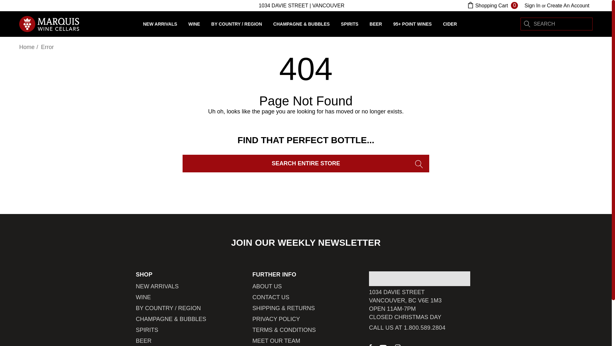  Describe the element at coordinates (398, 345) in the screenshot. I see `instagram instagram` at that location.